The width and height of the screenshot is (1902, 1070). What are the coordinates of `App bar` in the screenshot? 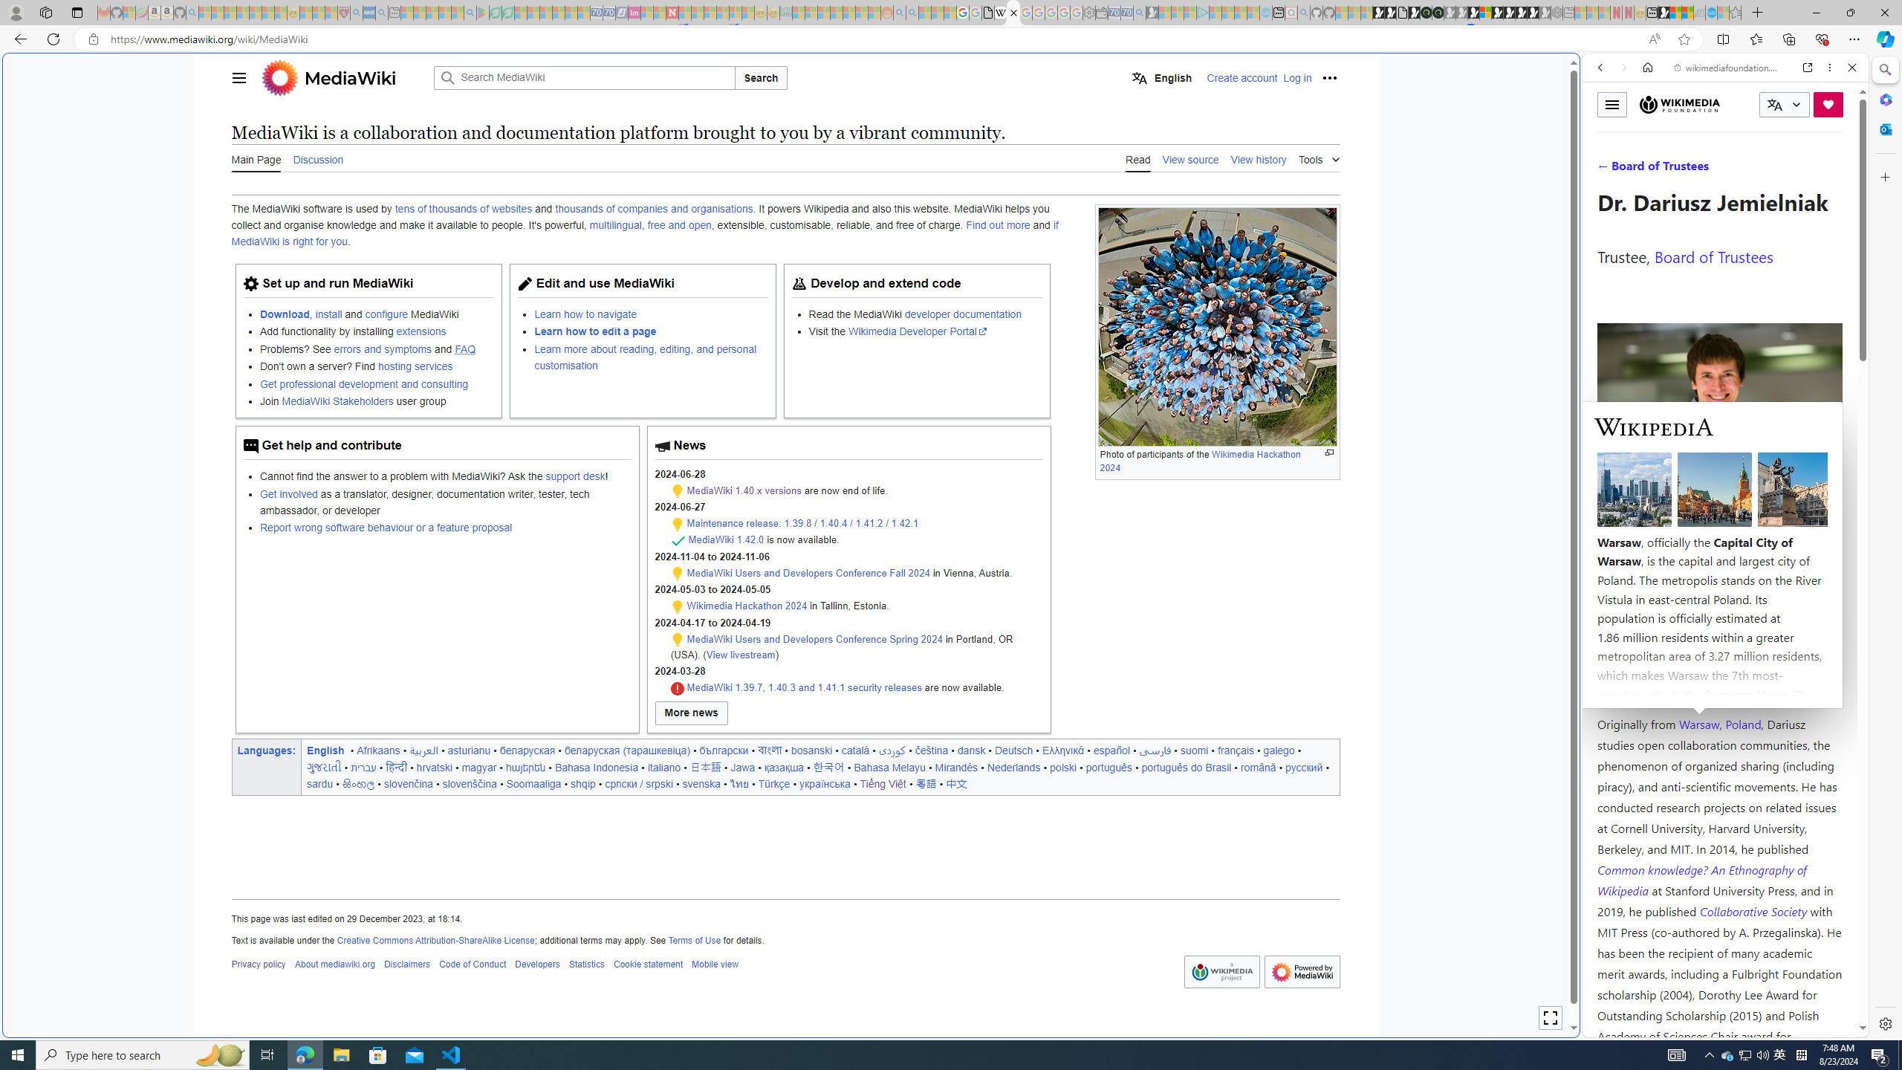 It's located at (951, 39).